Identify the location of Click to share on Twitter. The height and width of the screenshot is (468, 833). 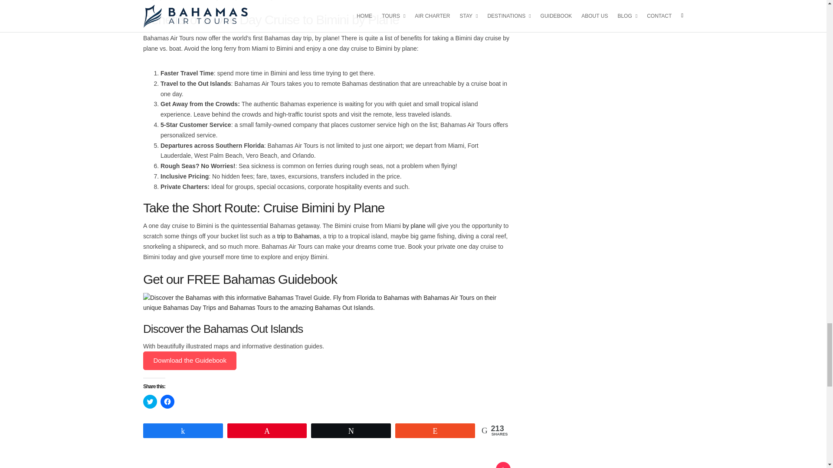
(150, 401).